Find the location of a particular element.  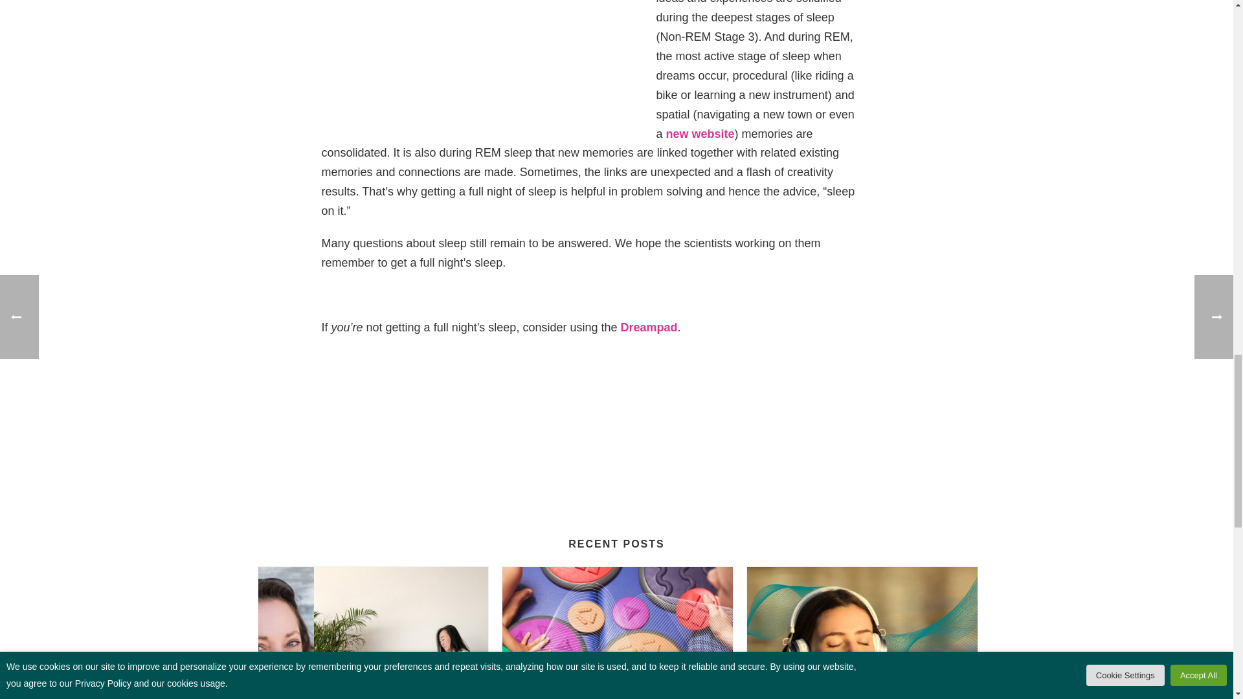

Live Webinar: How Anxiety Can Manifest in the Nervous System is located at coordinates (373, 633).